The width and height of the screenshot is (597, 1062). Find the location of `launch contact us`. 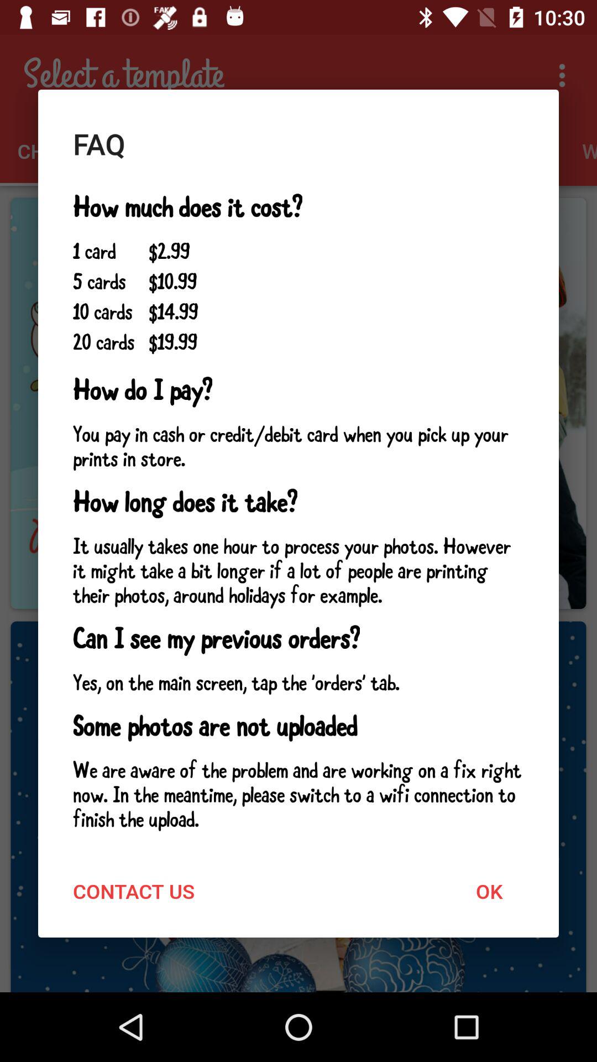

launch contact us is located at coordinates (134, 891).